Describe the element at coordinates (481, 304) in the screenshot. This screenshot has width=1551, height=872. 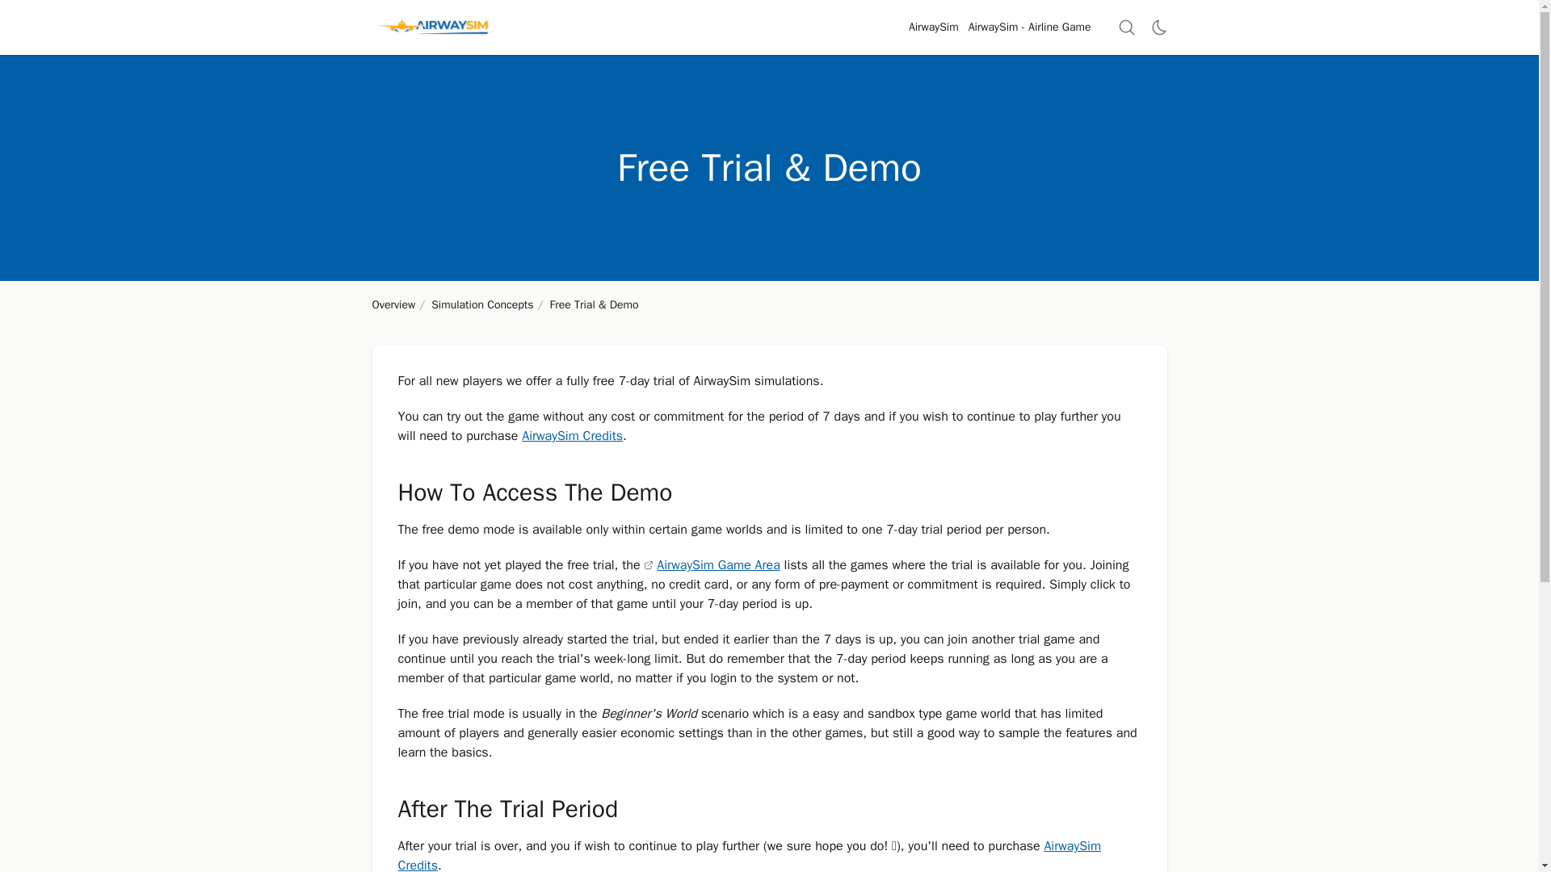
I see `Simulation Concepts` at that location.